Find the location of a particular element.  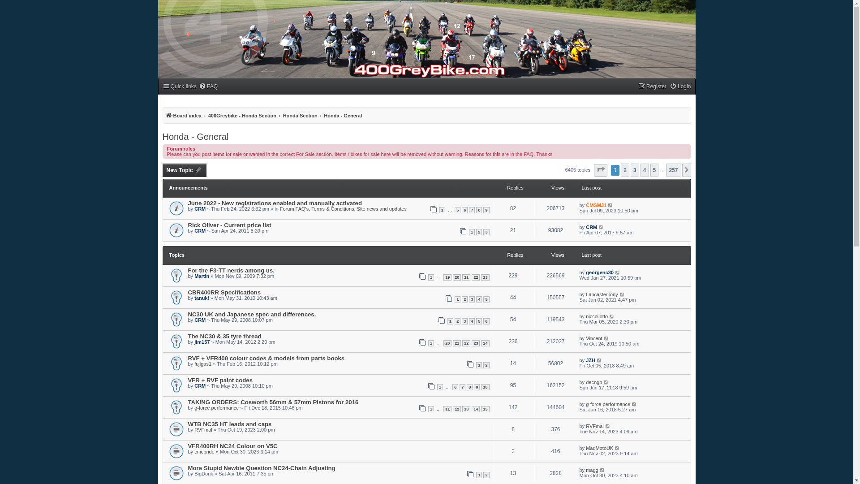

13 is located at coordinates (466, 409).